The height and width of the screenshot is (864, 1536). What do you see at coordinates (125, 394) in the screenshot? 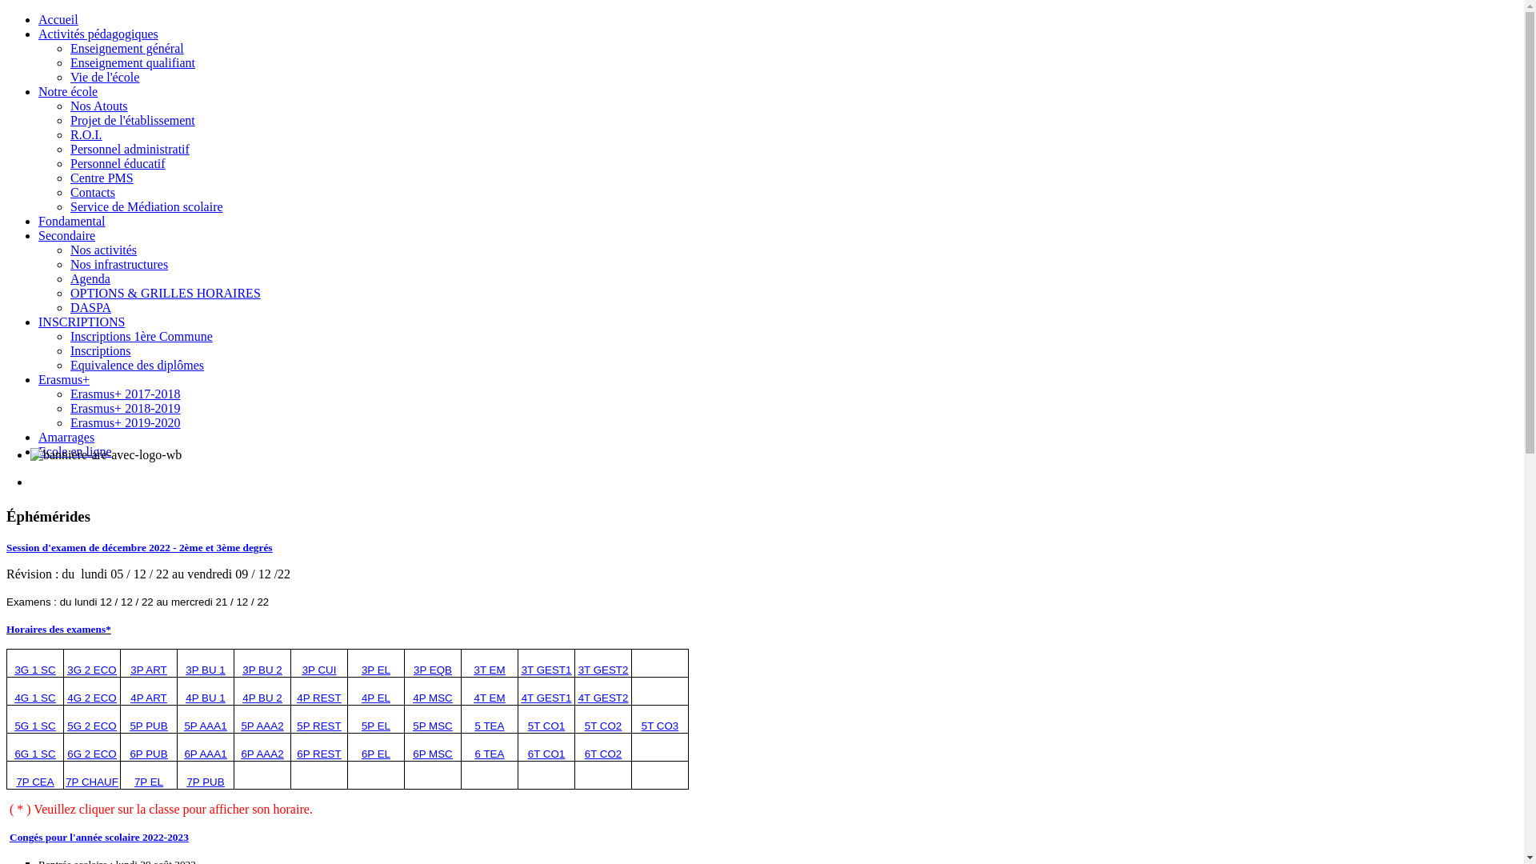
I see `Erasmus+ 2017-2018` at bounding box center [125, 394].